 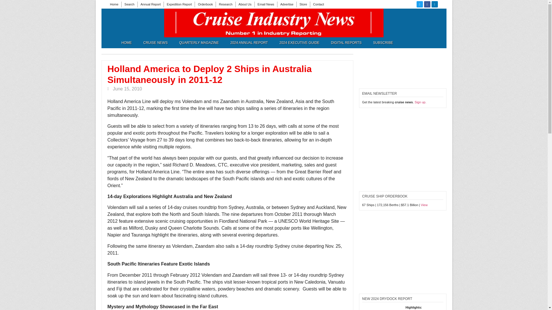 I want to click on Search, so click(x=129, y=4).